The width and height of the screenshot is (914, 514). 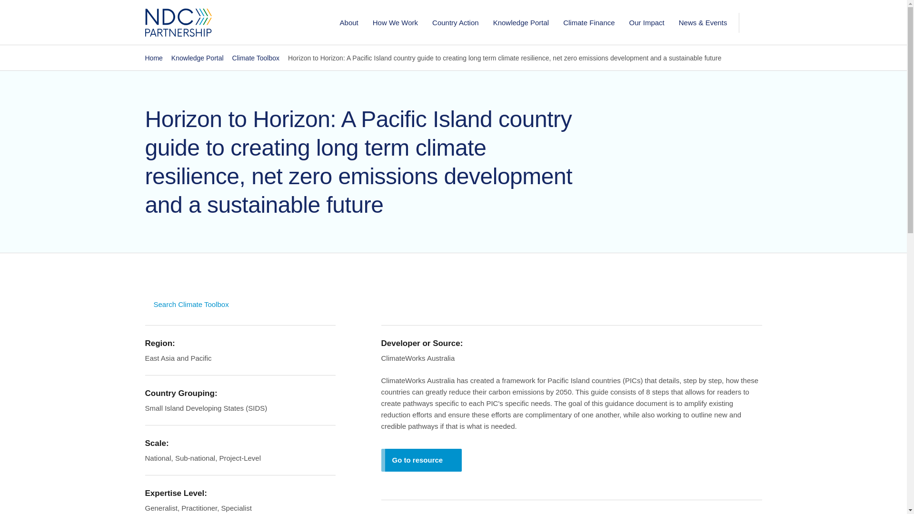 What do you see at coordinates (153, 58) in the screenshot?
I see `Home` at bounding box center [153, 58].